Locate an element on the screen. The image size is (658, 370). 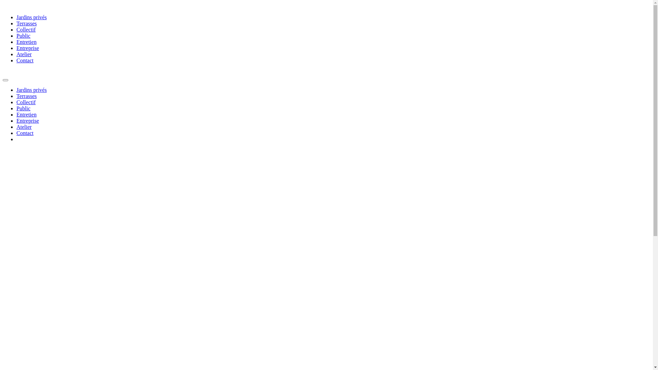
Collectif is located at coordinates (26, 29).